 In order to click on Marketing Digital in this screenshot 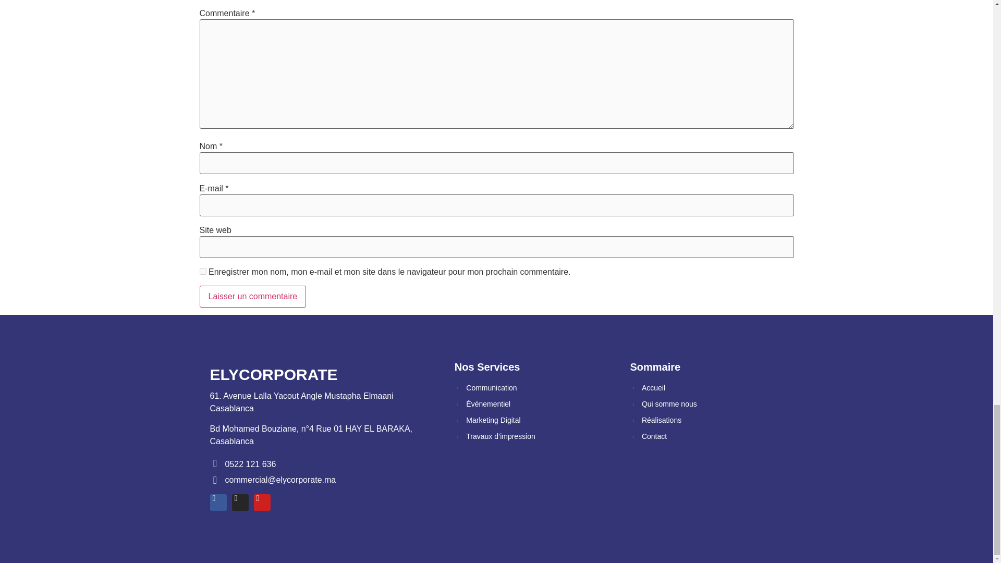, I will do `click(532, 420)`.